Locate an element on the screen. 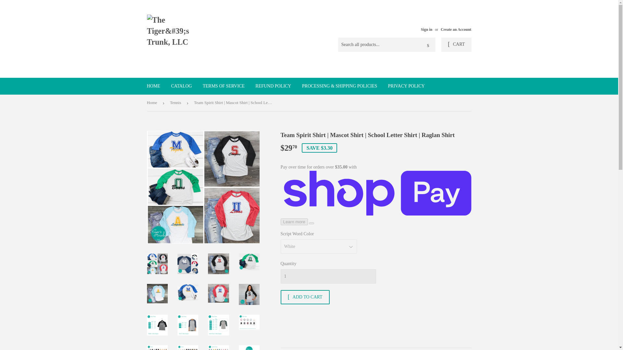  TERMS OF SERVICE is located at coordinates (224, 86).